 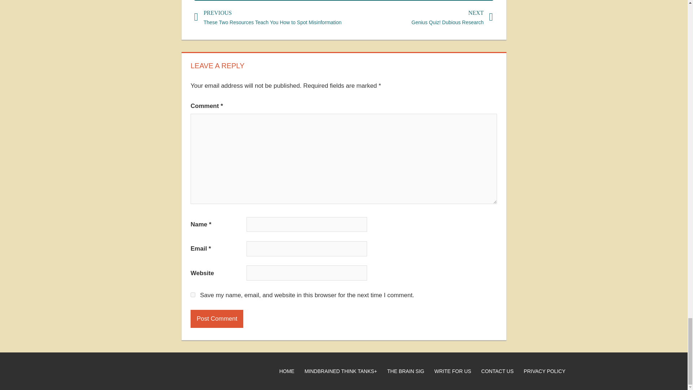 What do you see at coordinates (217, 318) in the screenshot?
I see `Post Comment` at bounding box center [217, 318].